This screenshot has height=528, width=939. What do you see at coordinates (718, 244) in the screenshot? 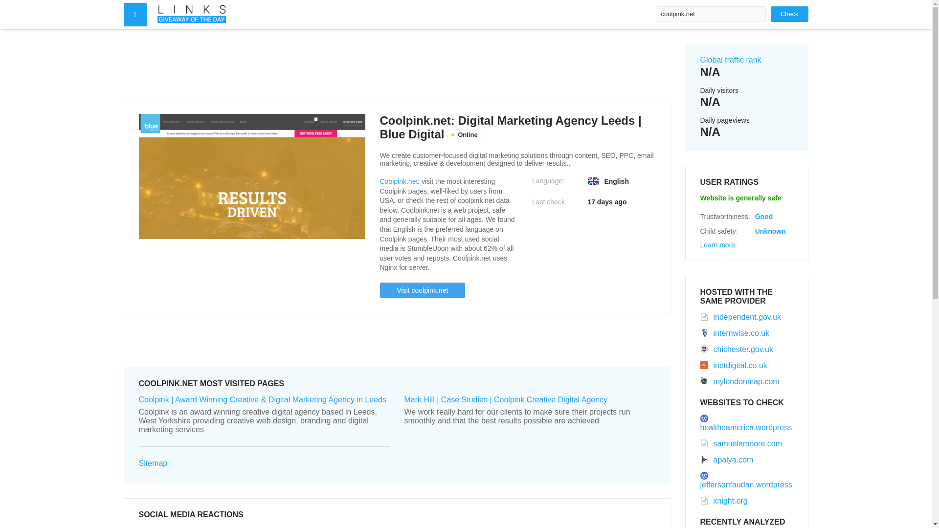
I see `Learn more` at bounding box center [718, 244].